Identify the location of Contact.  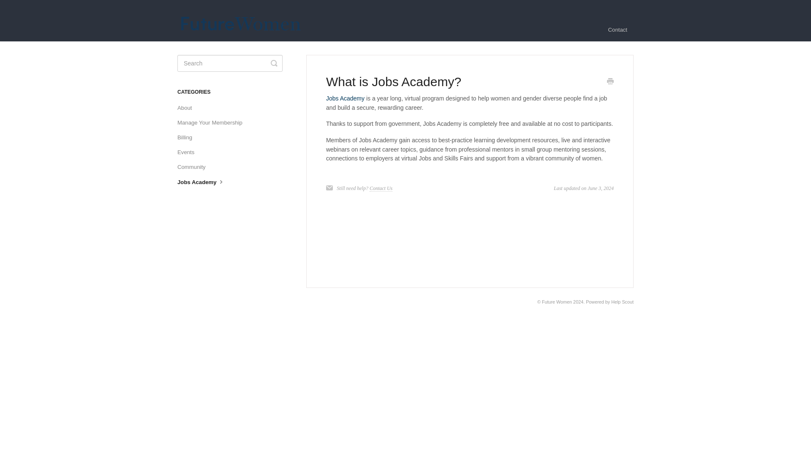
(618, 30).